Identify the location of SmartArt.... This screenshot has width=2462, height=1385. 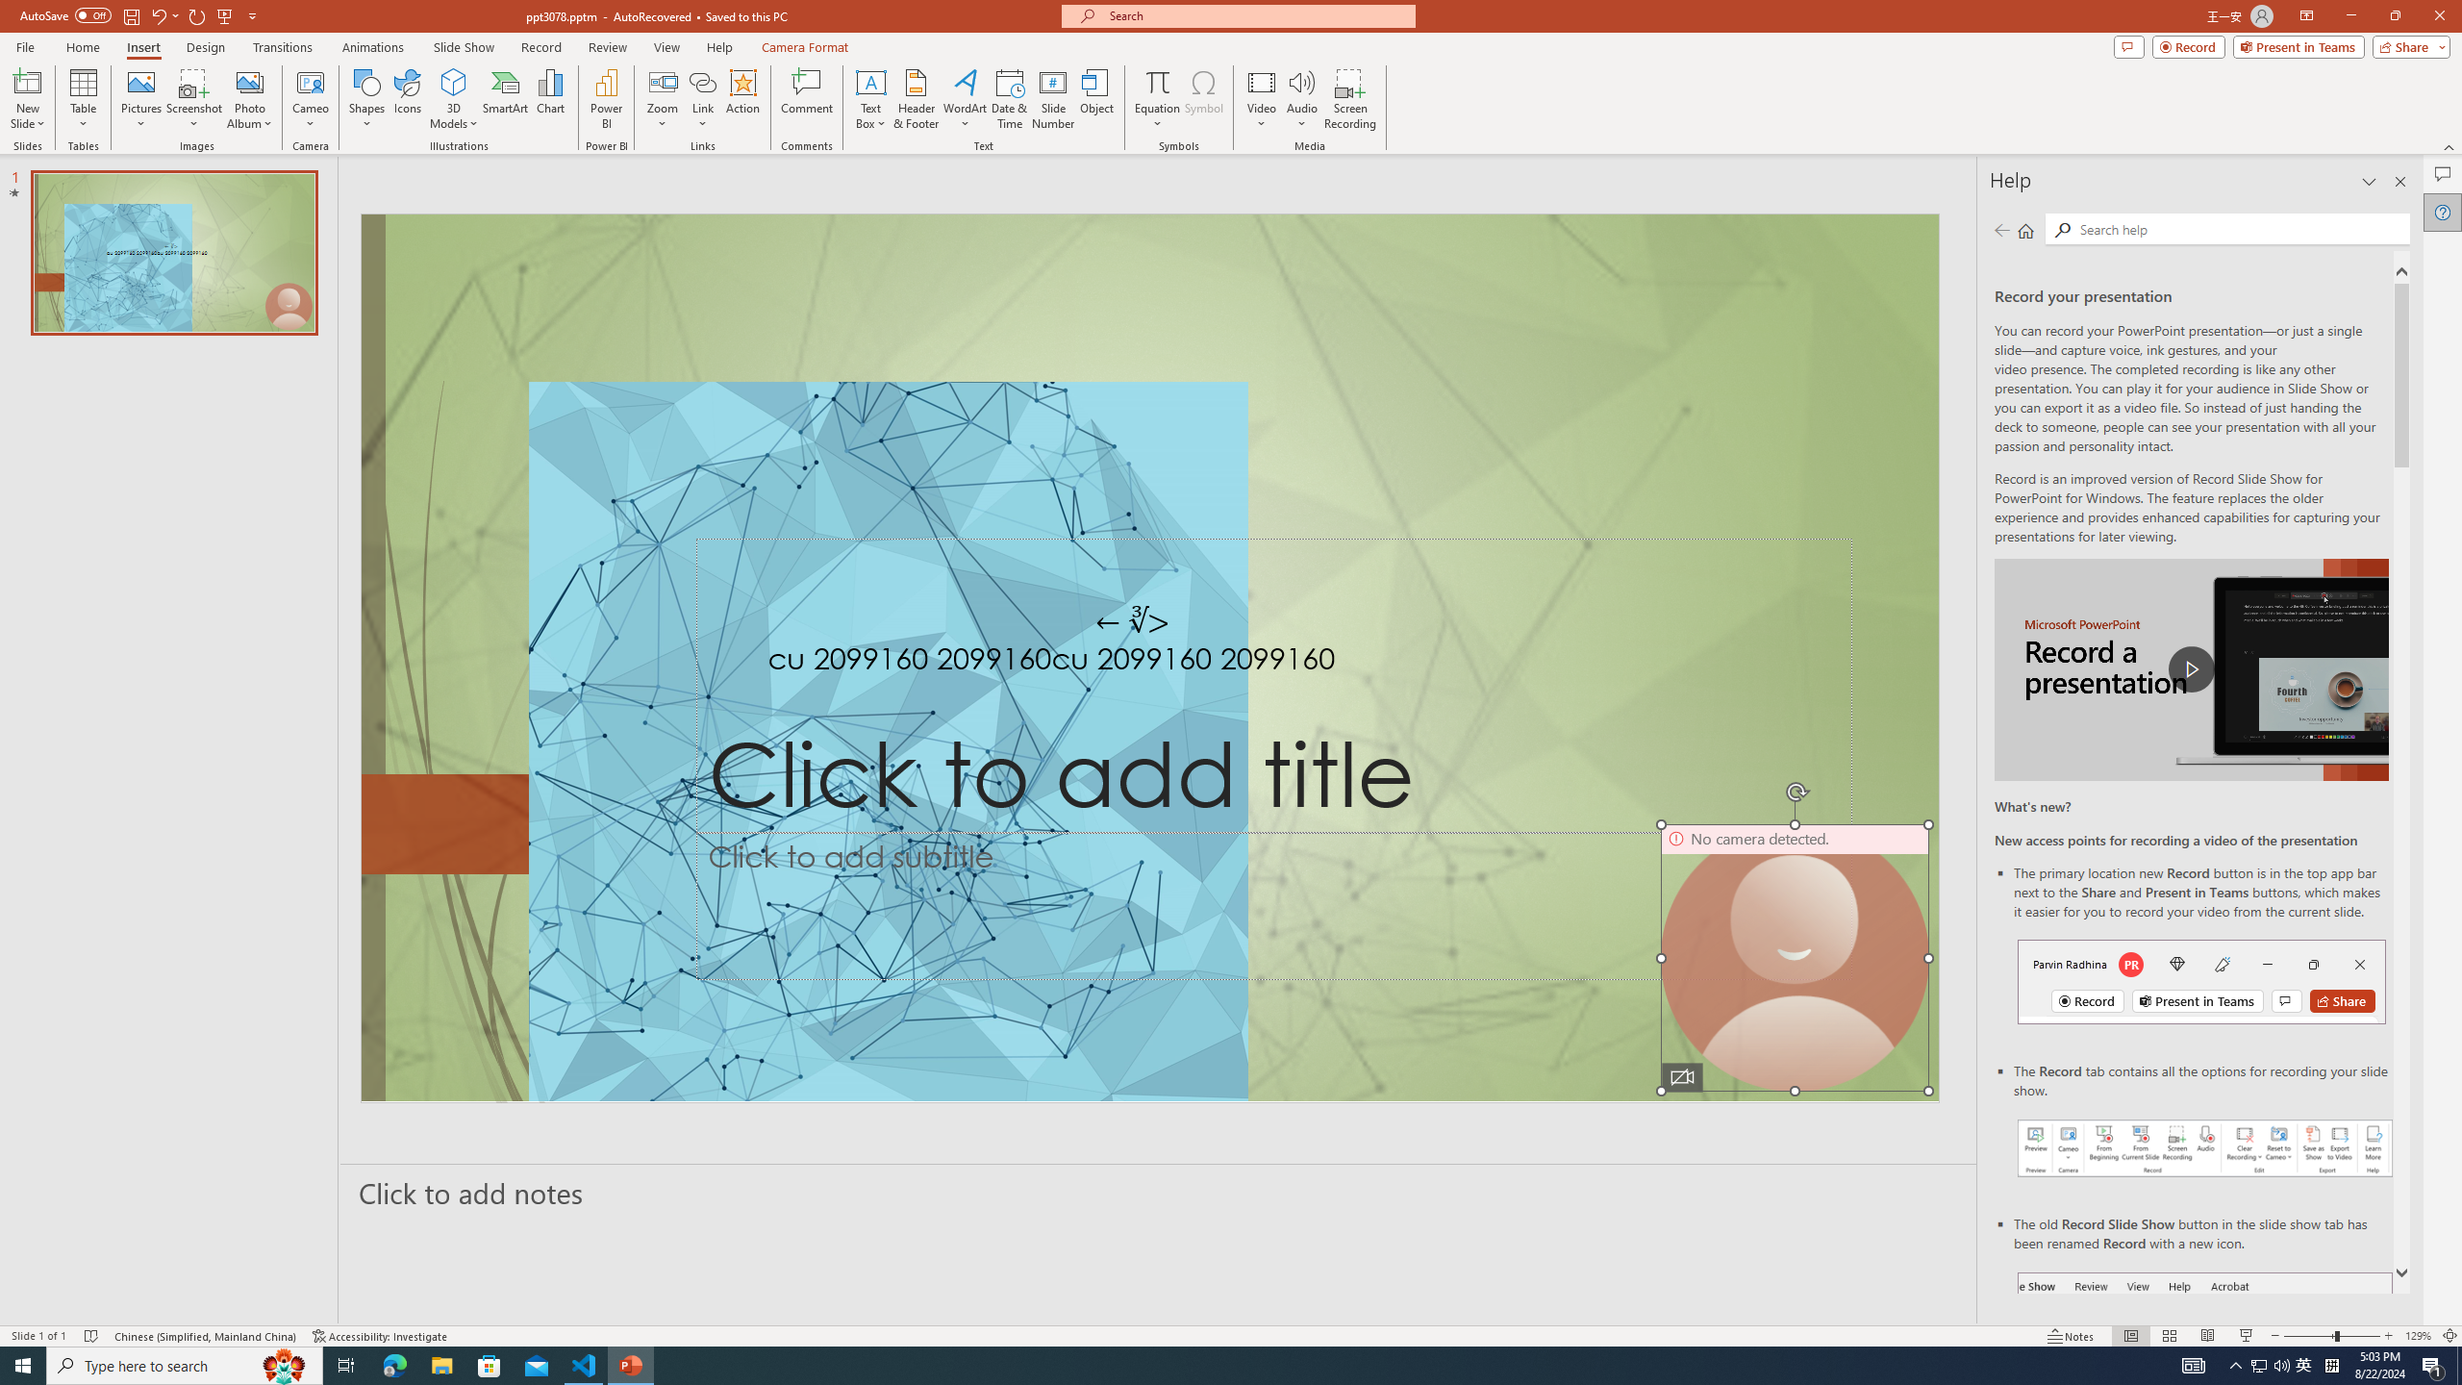
(506, 99).